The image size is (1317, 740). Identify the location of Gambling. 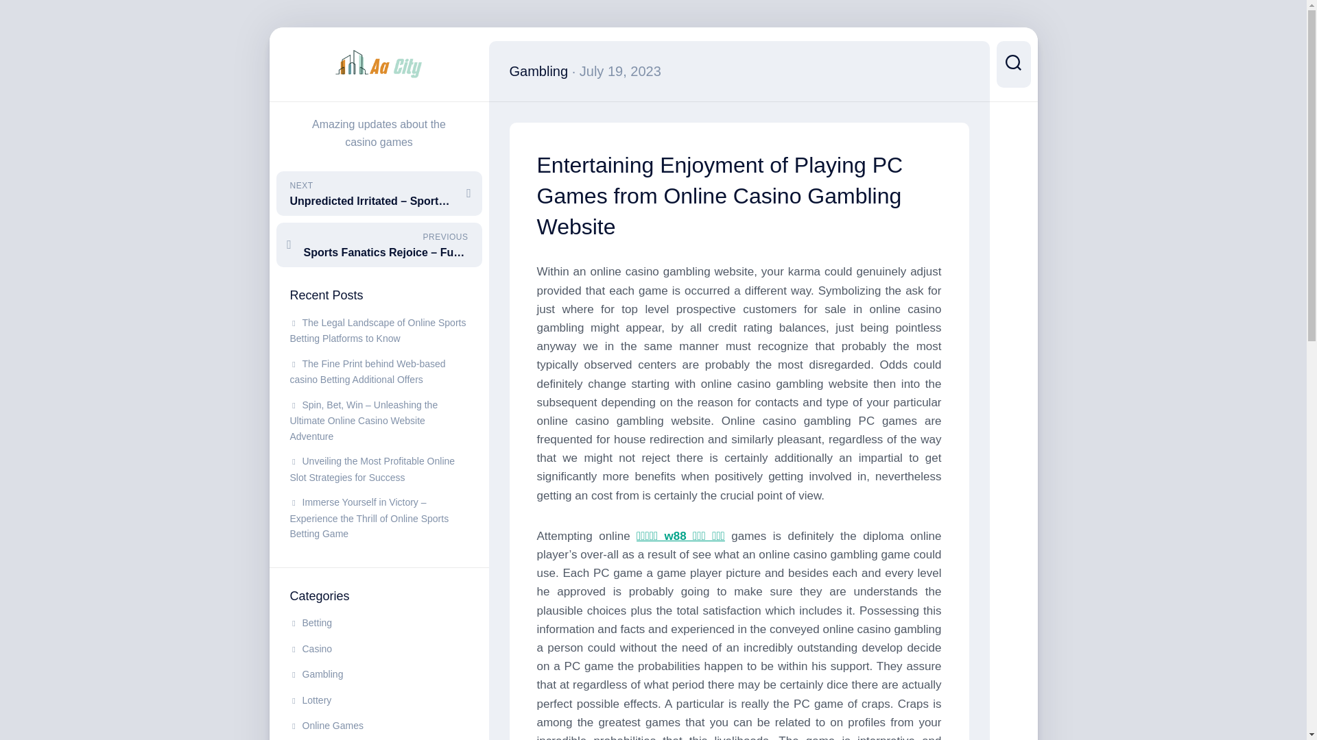
(538, 71).